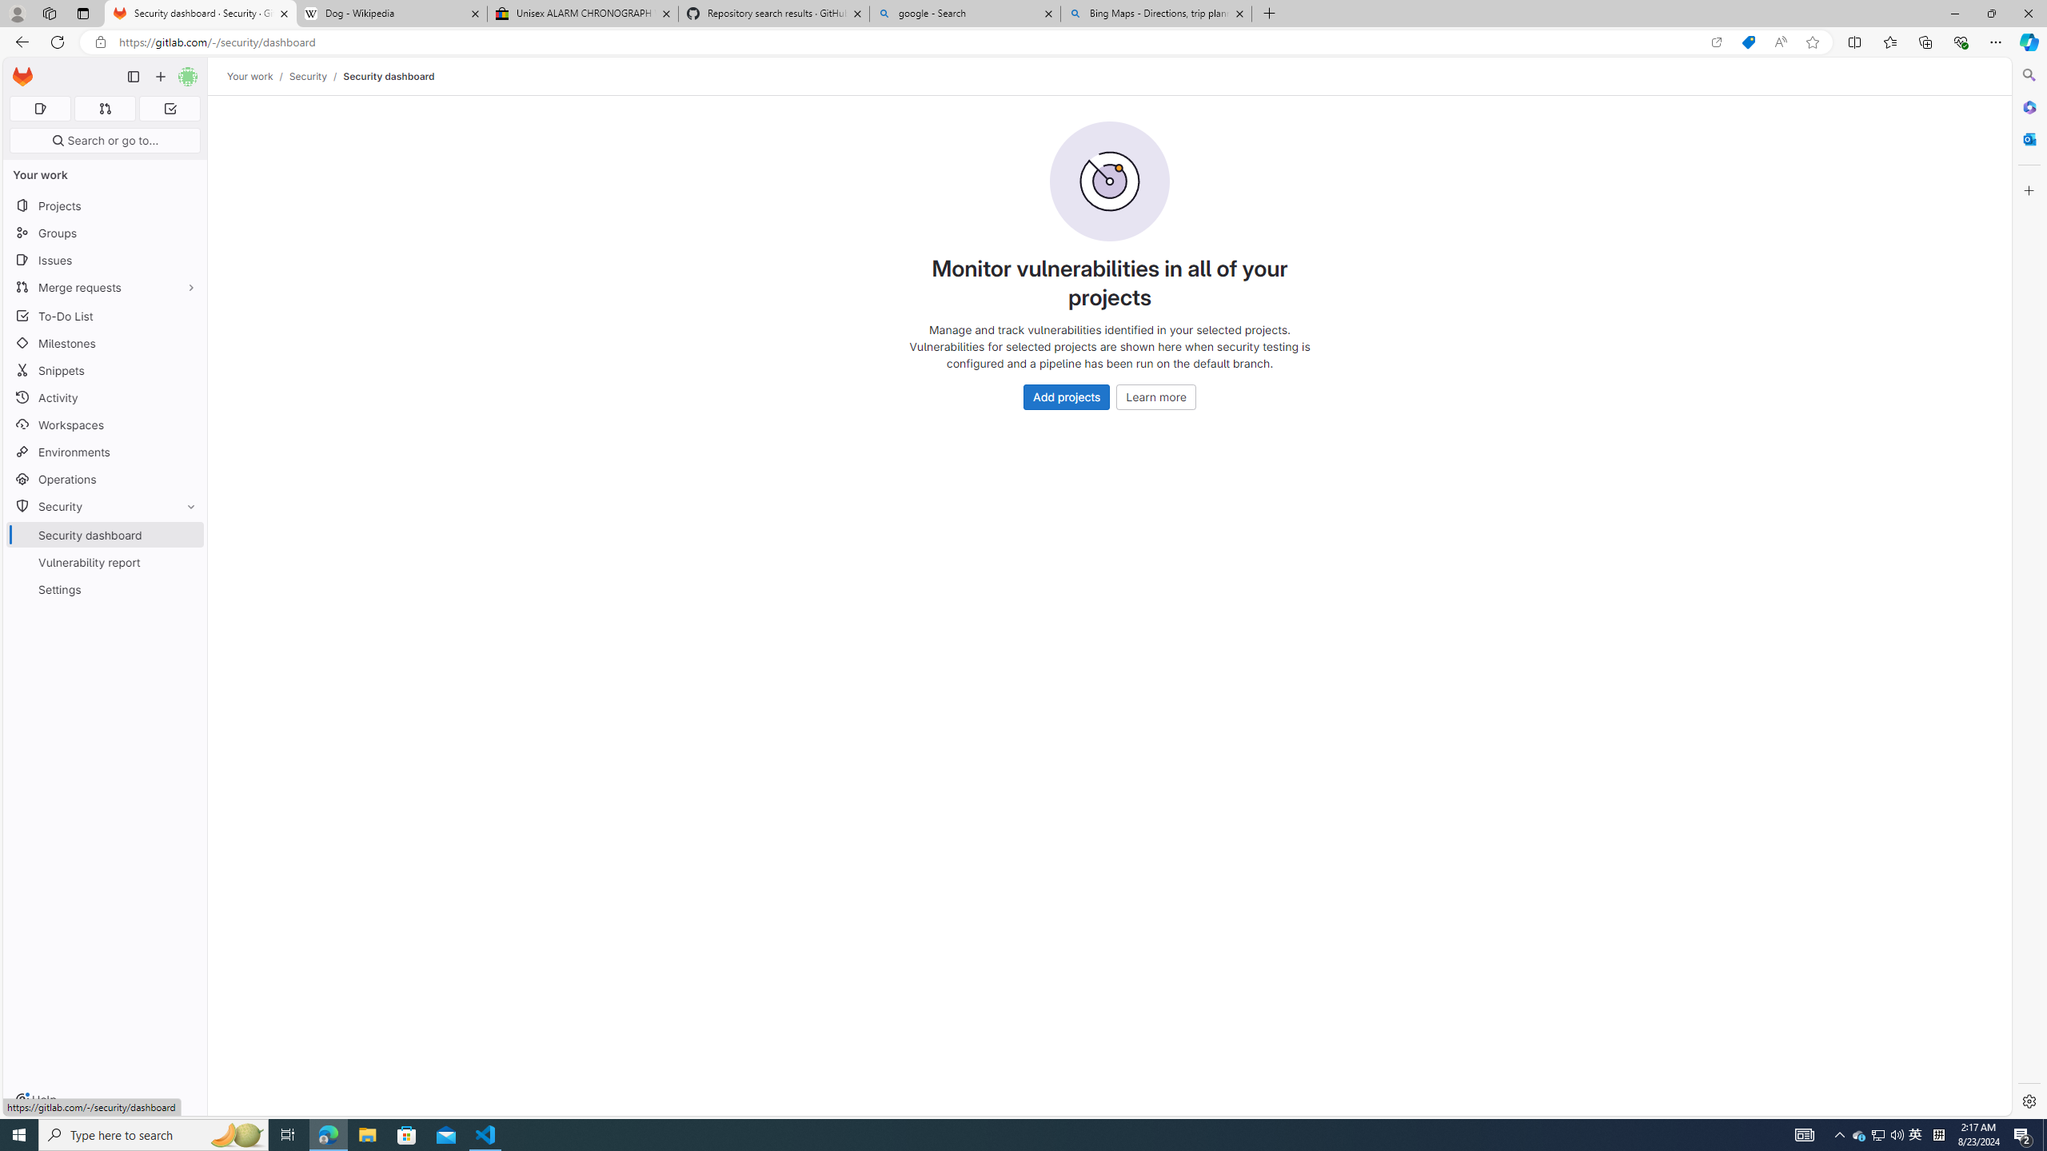 The width and height of the screenshot is (2047, 1151). Describe the element at coordinates (2028, 75) in the screenshot. I see `Search` at that location.